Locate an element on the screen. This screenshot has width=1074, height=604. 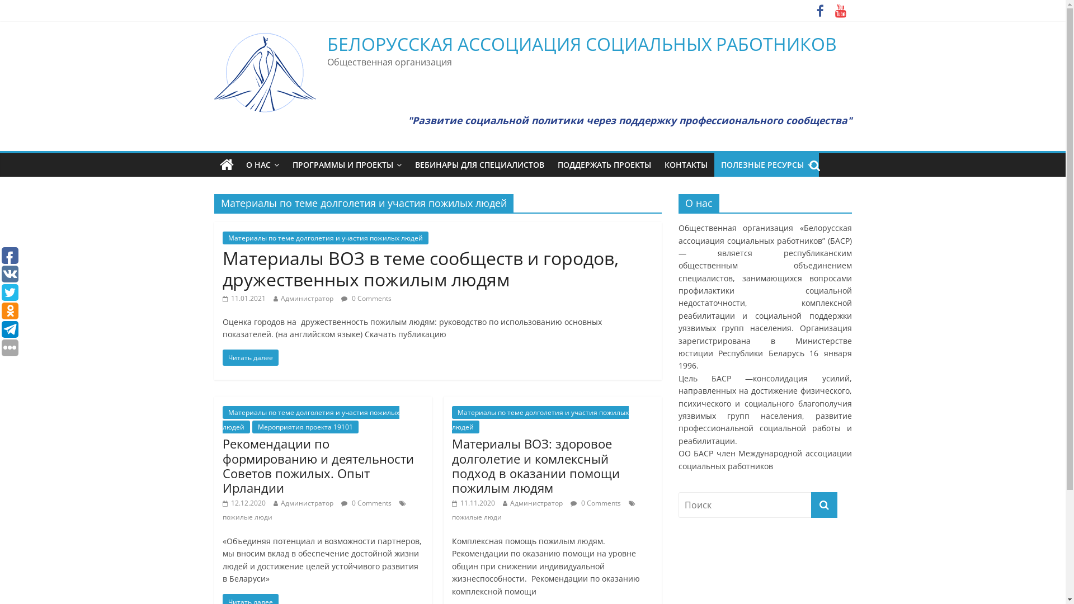
0 Comments is located at coordinates (596, 503).